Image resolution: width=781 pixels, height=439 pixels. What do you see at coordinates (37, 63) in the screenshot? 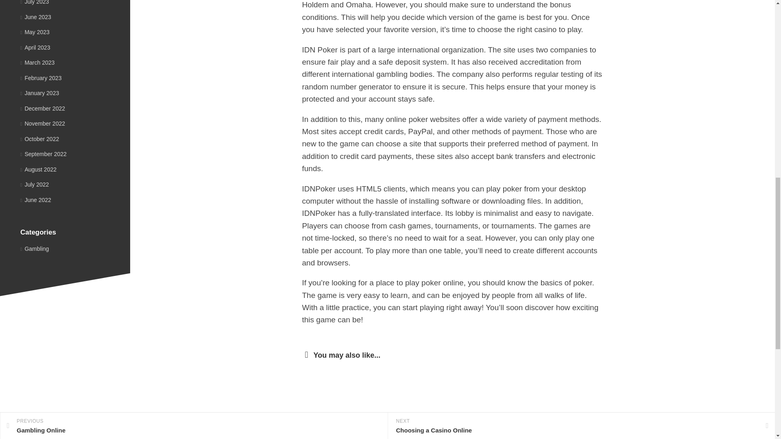
I see `March 2023` at bounding box center [37, 63].